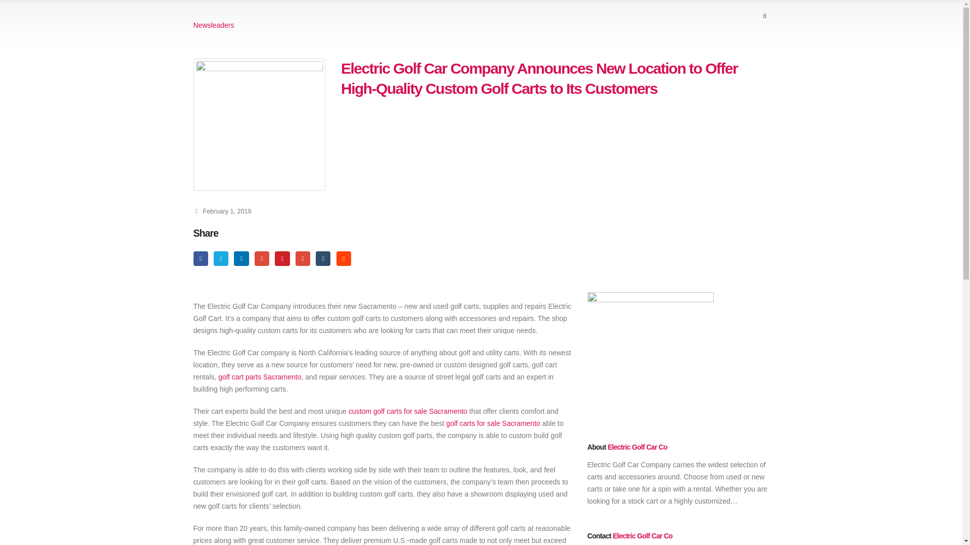 Image resolution: width=970 pixels, height=545 pixels. Describe the element at coordinates (323, 258) in the screenshot. I see `Tumblr` at that location.